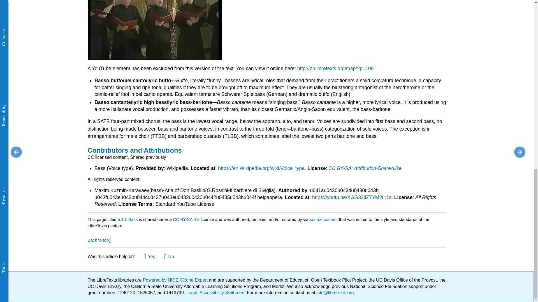  What do you see at coordinates (154, 30) in the screenshot?
I see `Russian Choir with Mikhail Zlatopolsky, Basso Profondo` at bounding box center [154, 30].